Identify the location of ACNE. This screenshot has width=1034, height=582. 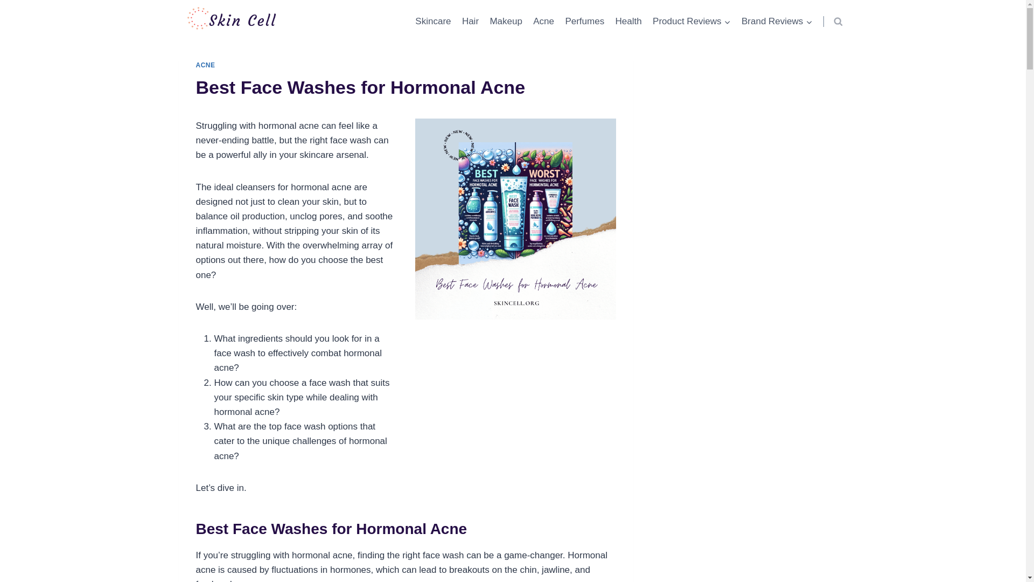
(206, 65).